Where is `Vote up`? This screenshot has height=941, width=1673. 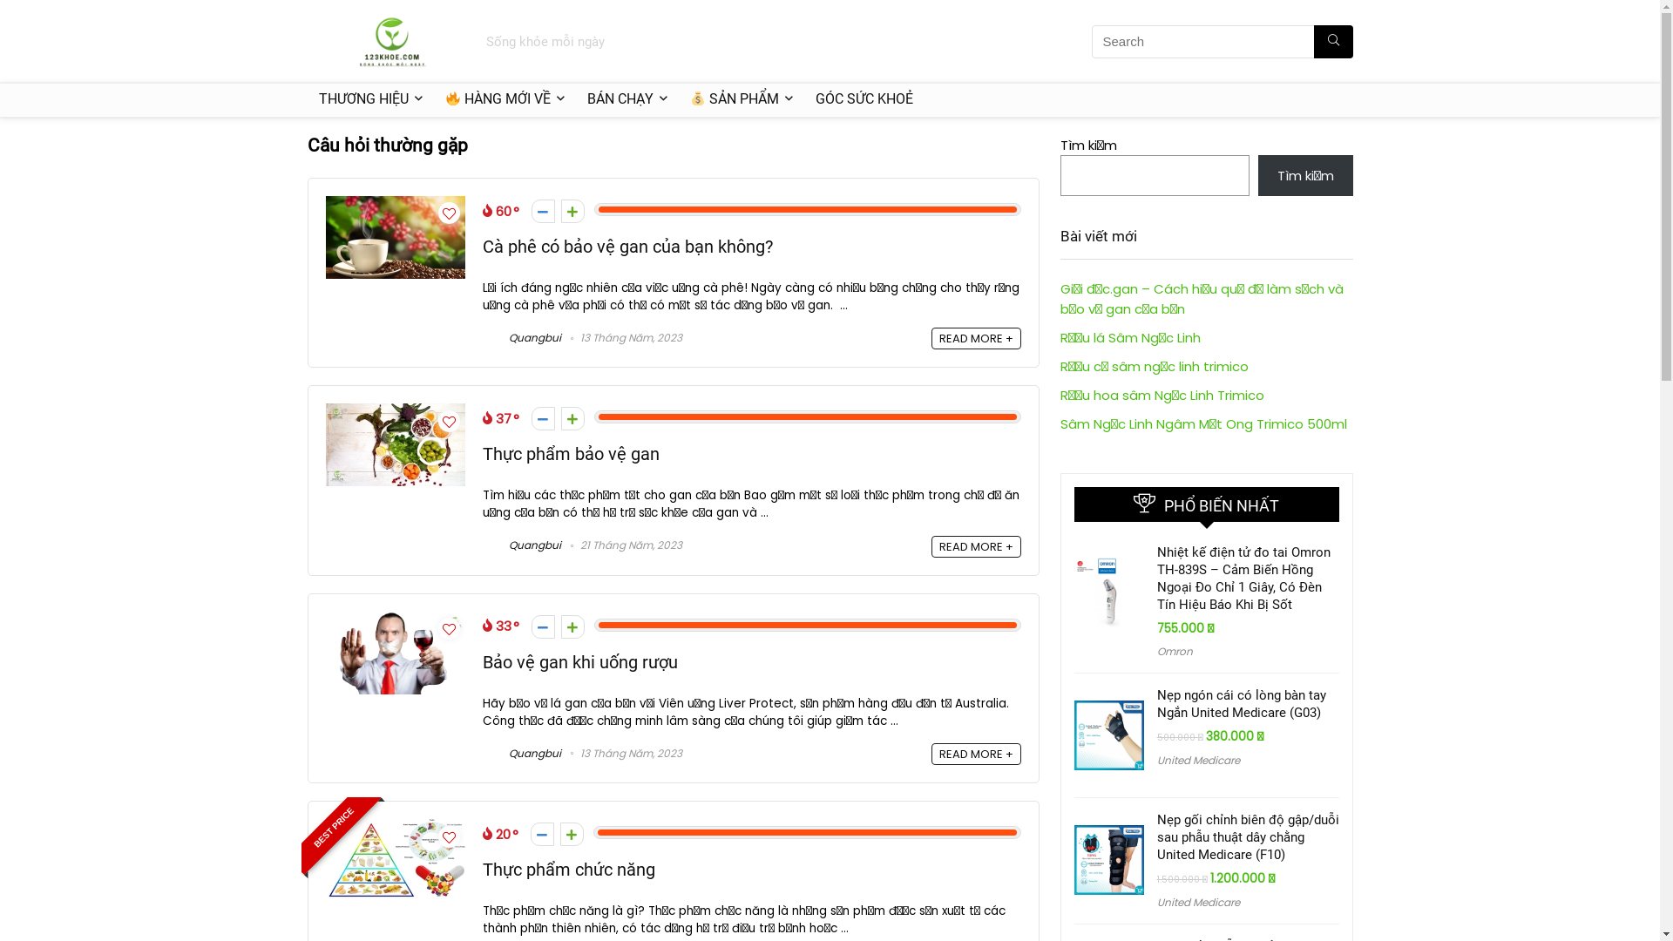 Vote up is located at coordinates (573, 627).